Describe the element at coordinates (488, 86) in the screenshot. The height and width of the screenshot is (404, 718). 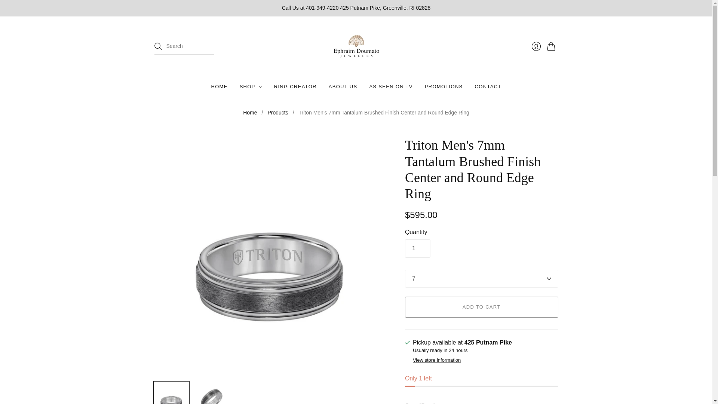
I see `CONTACT` at that location.